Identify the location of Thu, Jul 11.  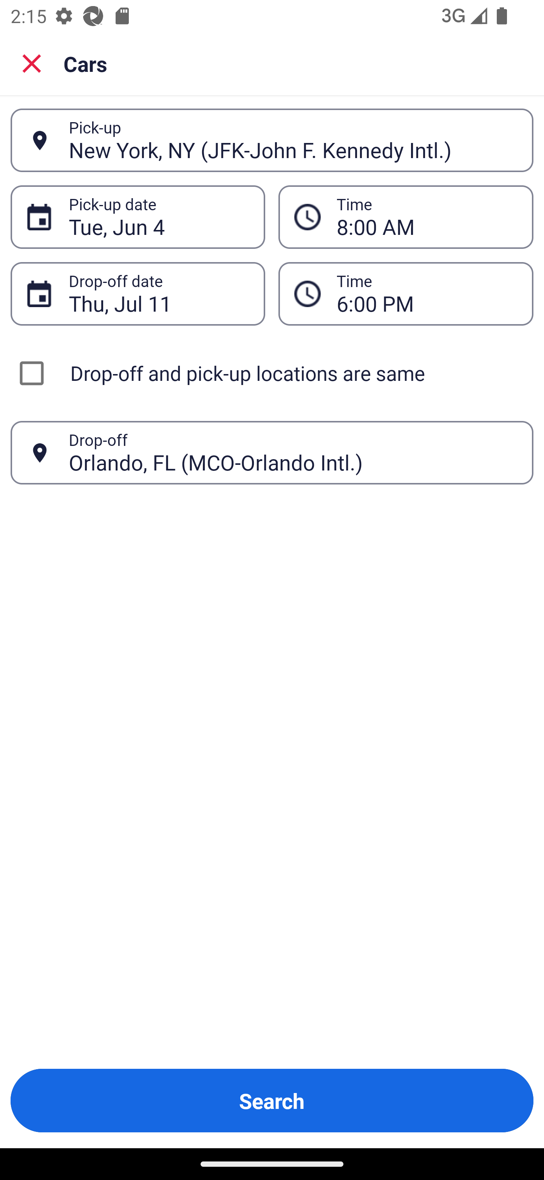
(159, 293).